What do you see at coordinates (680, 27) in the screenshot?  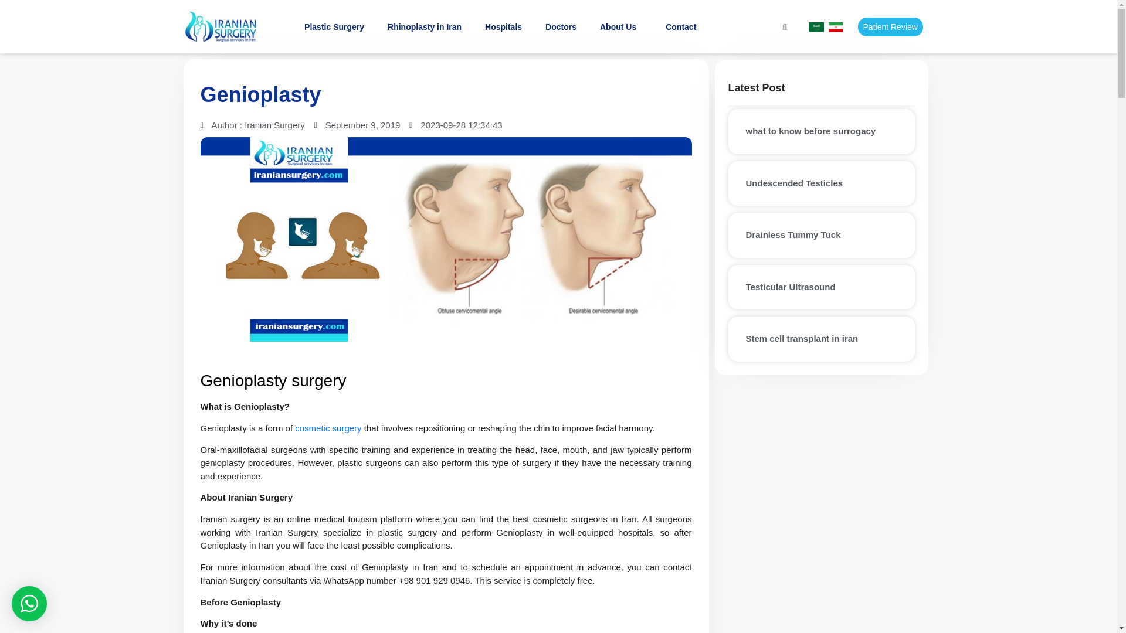 I see `Contact` at bounding box center [680, 27].